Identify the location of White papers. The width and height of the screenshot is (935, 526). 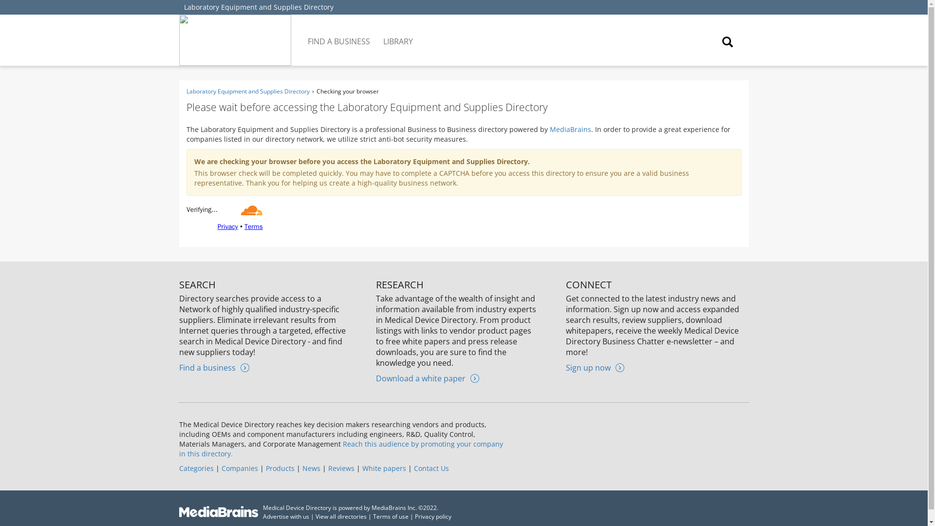
(384, 468).